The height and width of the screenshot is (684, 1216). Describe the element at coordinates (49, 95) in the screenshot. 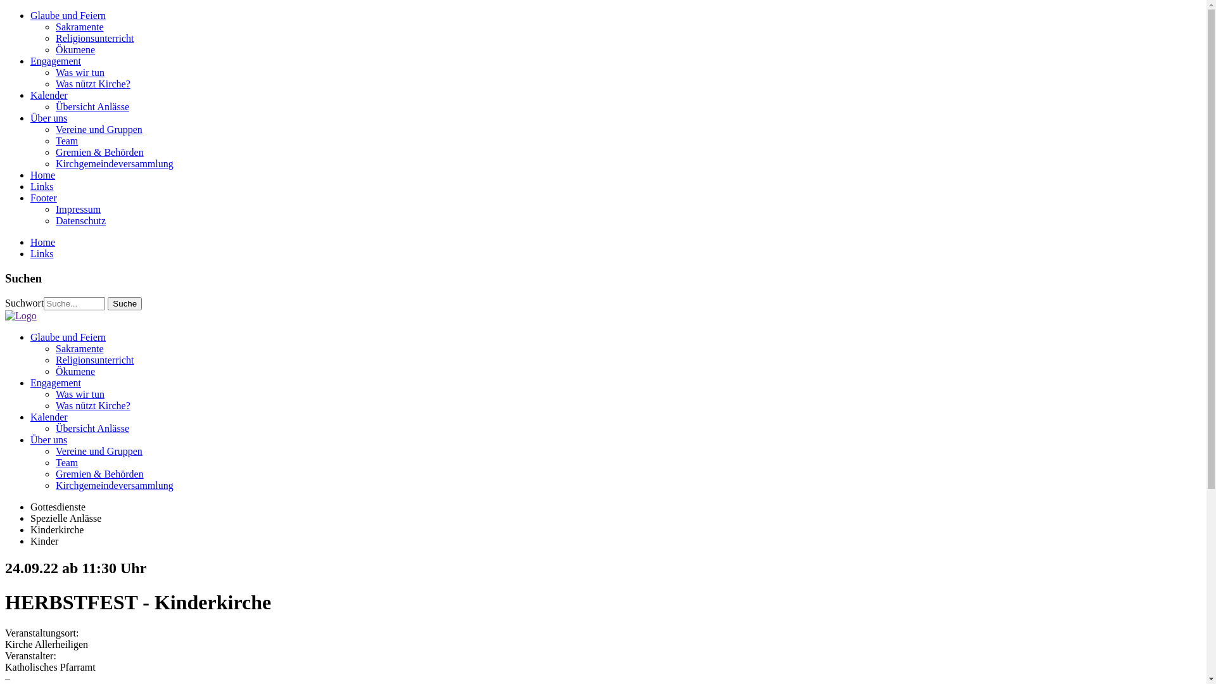

I see `Kalender` at that location.